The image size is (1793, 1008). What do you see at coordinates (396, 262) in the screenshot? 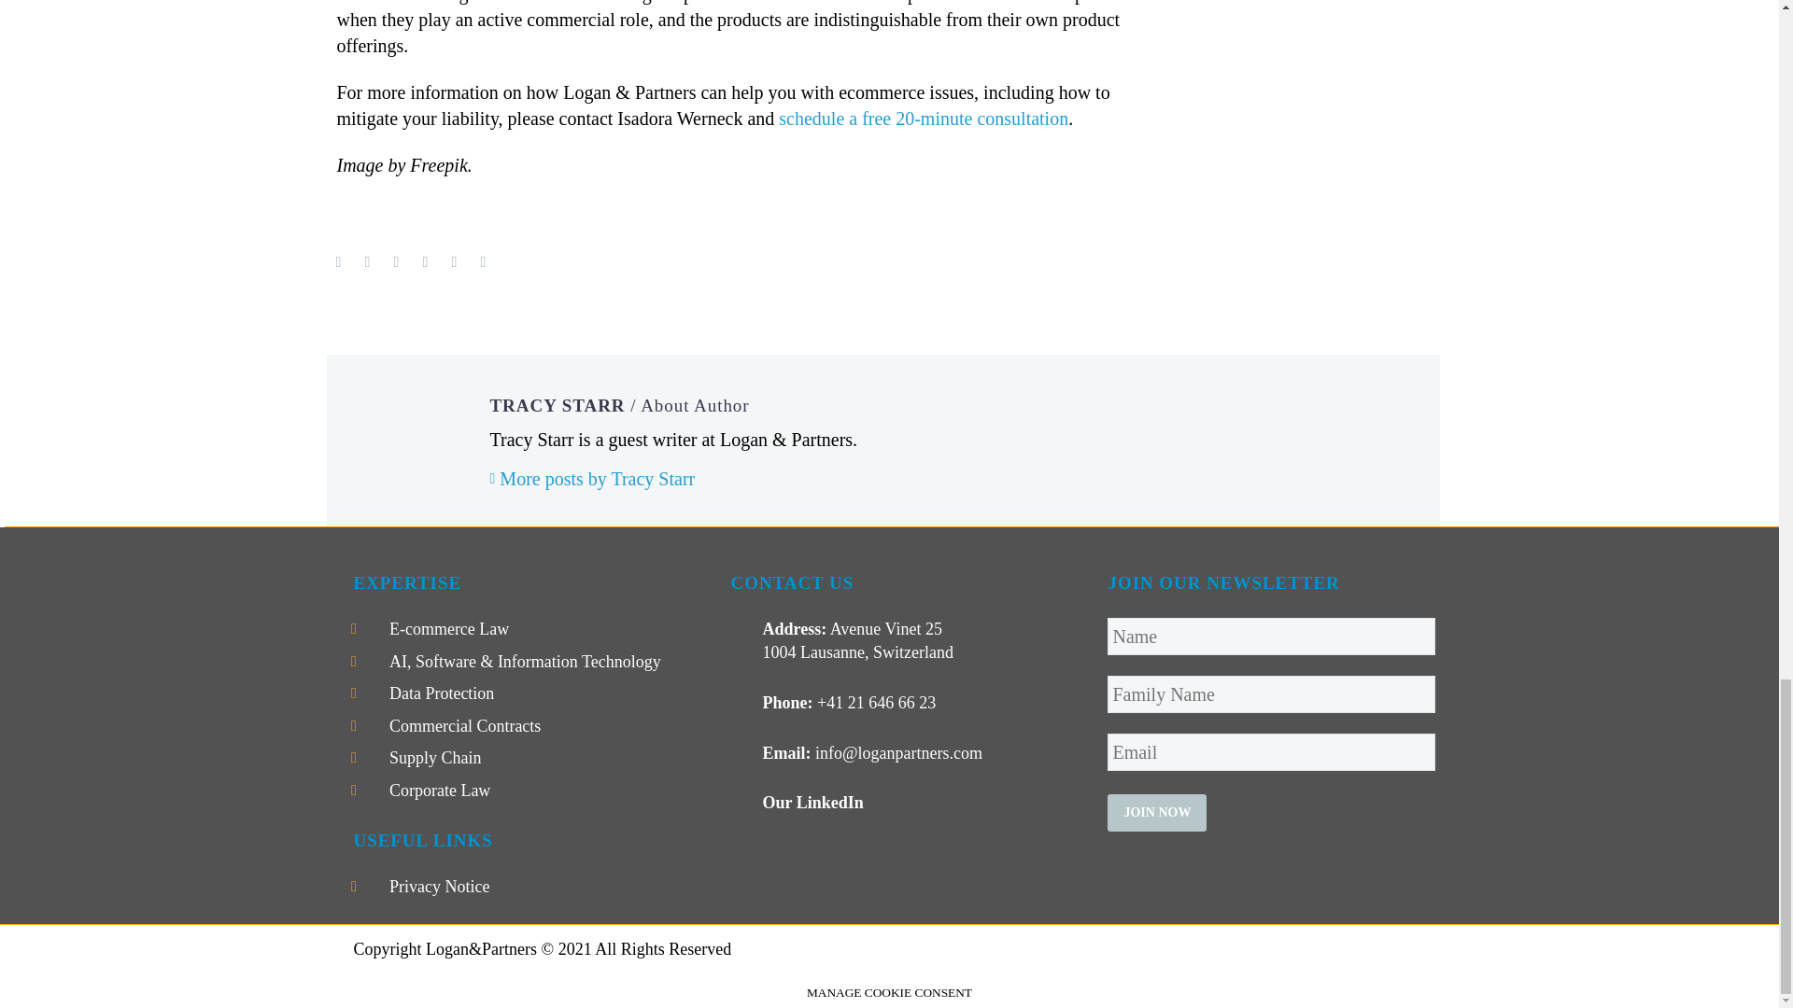
I see `Pinterest` at bounding box center [396, 262].